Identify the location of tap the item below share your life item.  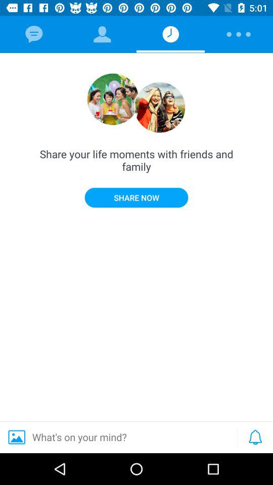
(255, 437).